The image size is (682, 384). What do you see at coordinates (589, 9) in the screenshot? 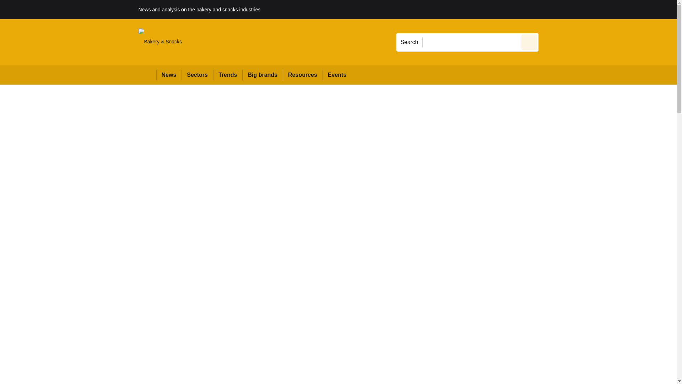
I see `My account` at bounding box center [589, 9].